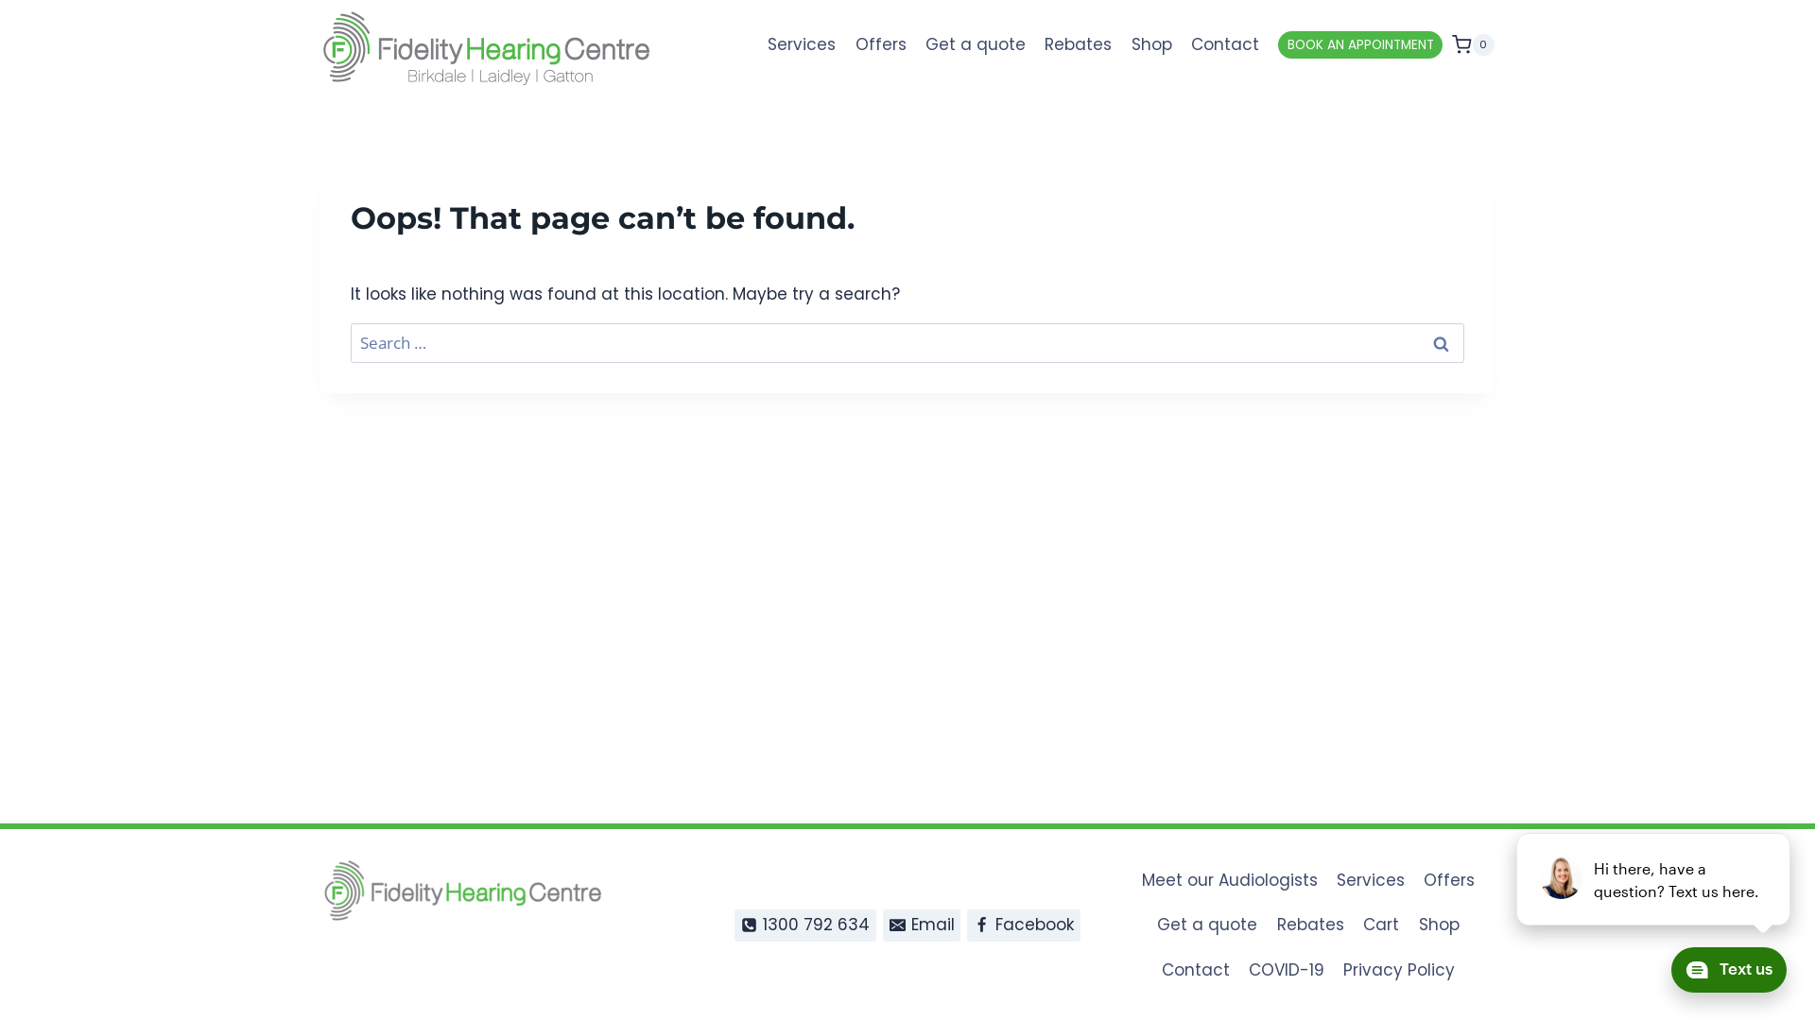 The height and width of the screenshot is (1021, 1815). Describe the element at coordinates (923, 926) in the screenshot. I see `Email` at that location.